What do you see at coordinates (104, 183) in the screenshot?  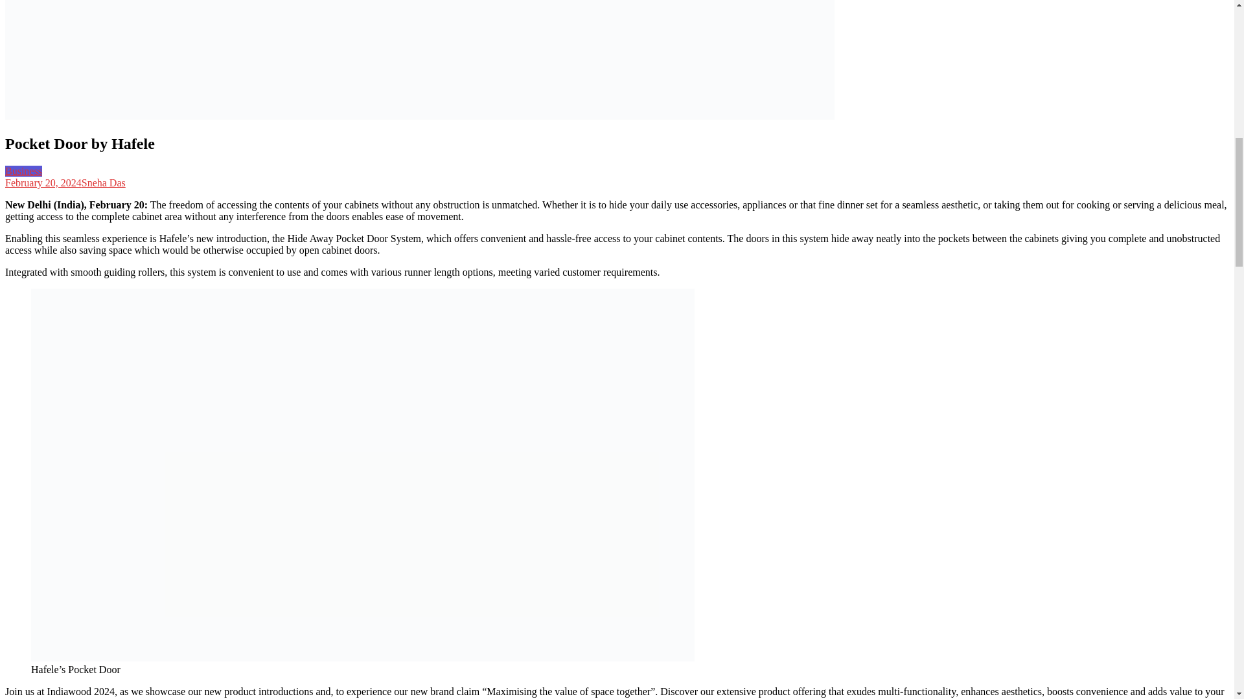 I see `Sneha Das` at bounding box center [104, 183].